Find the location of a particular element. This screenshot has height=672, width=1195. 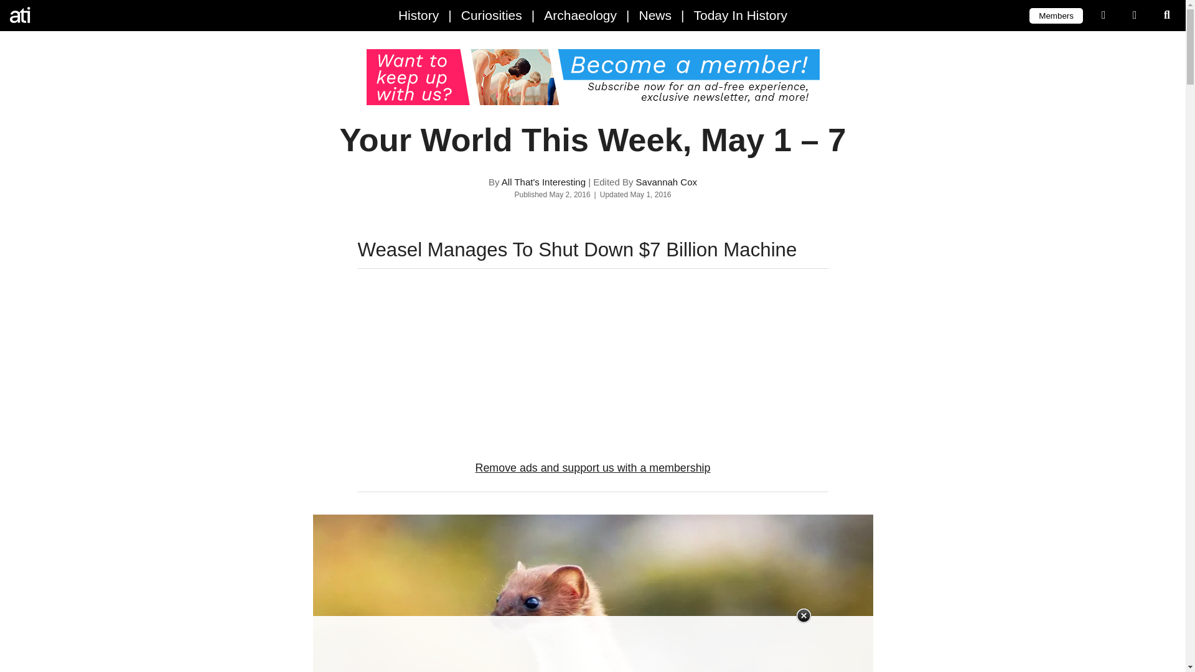

News is located at coordinates (655, 15).